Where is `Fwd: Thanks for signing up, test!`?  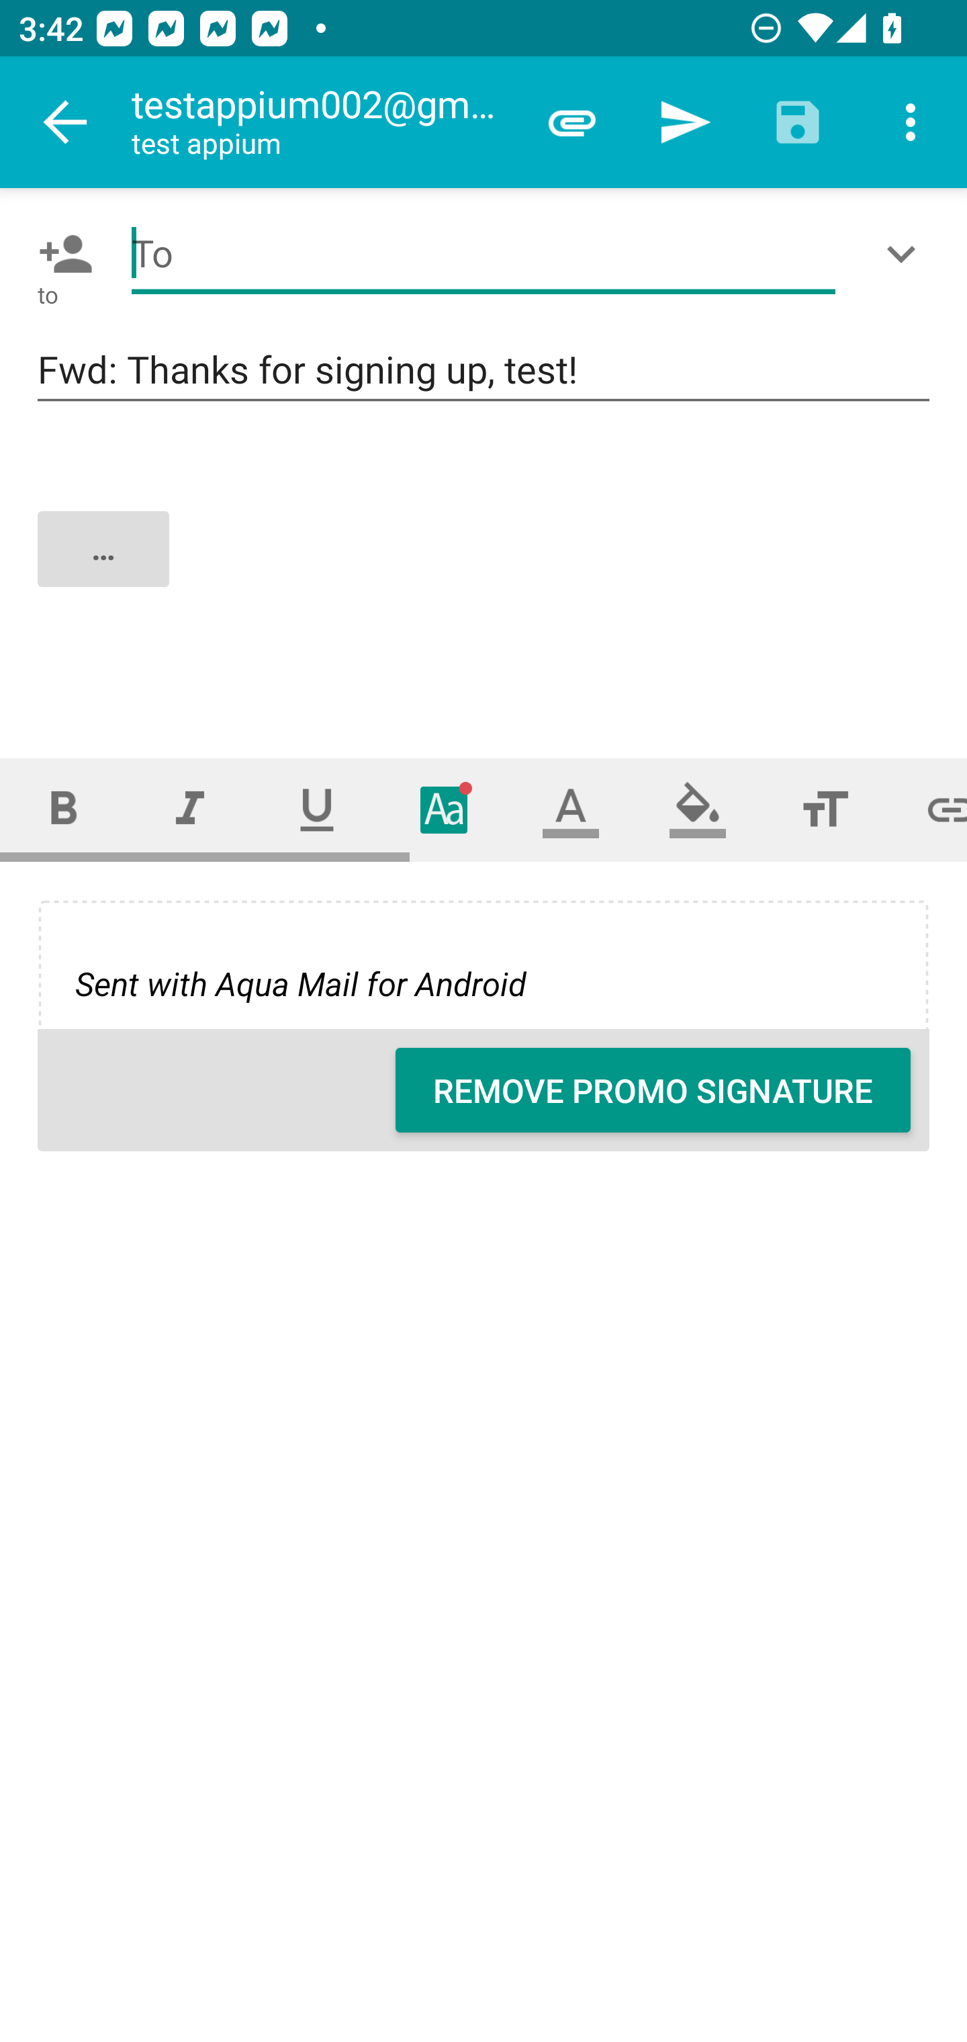 Fwd: Thanks for signing up, test! is located at coordinates (483, 371).